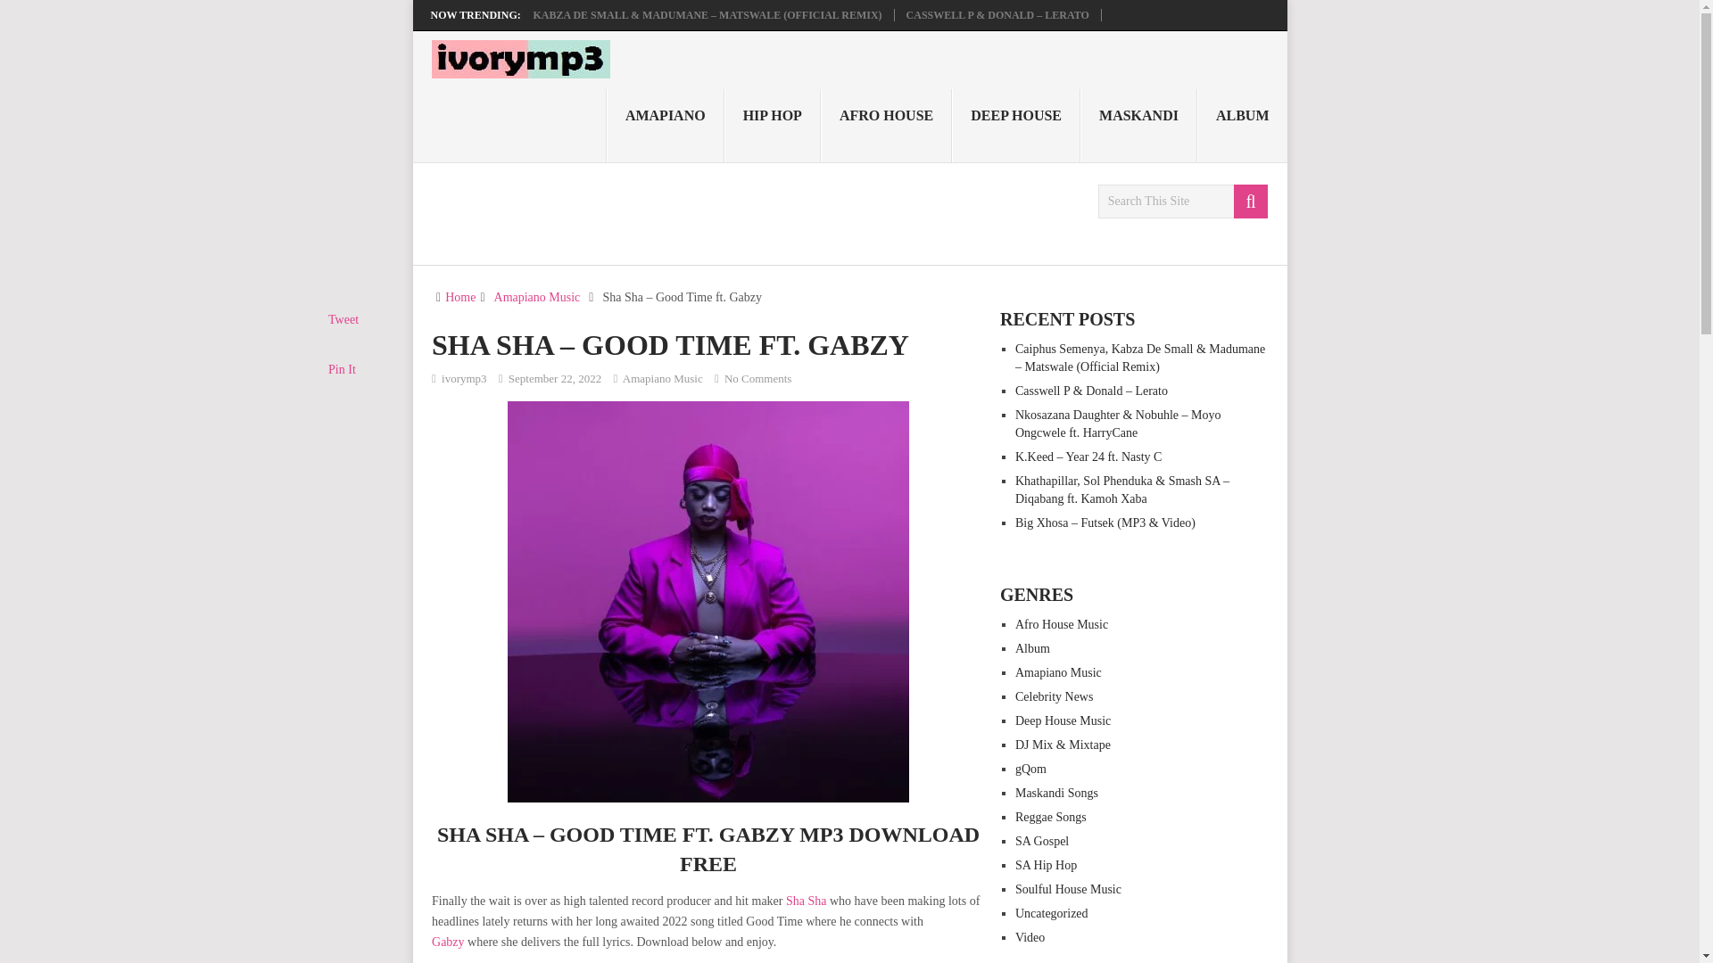 Image resolution: width=1713 pixels, height=963 pixels. What do you see at coordinates (537, 298) in the screenshot?
I see `Amapiano Music` at bounding box center [537, 298].